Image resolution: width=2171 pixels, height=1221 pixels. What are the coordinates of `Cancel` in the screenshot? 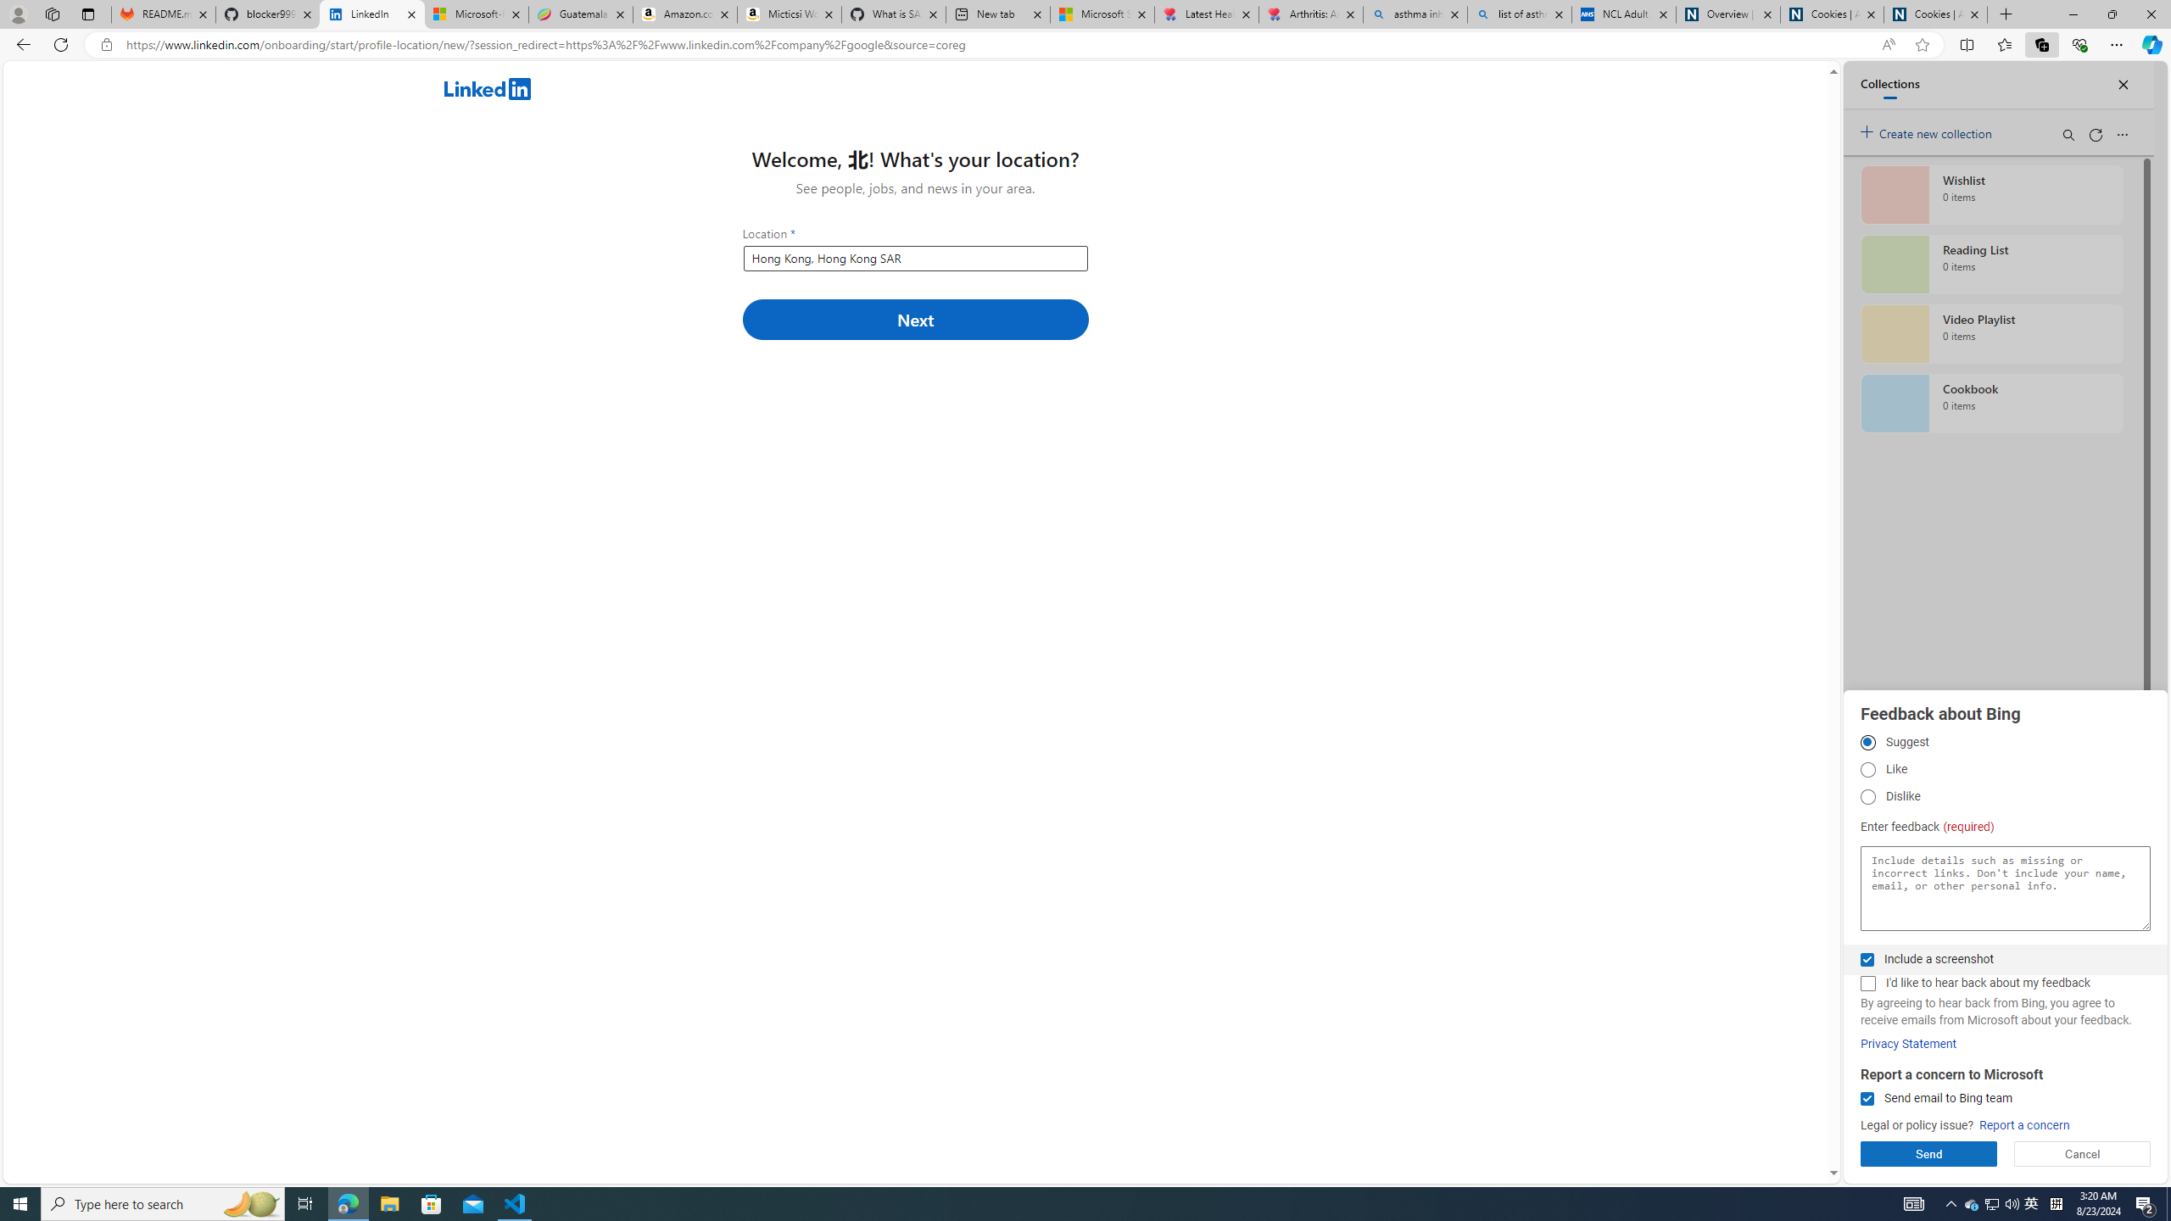 It's located at (2083, 1154).